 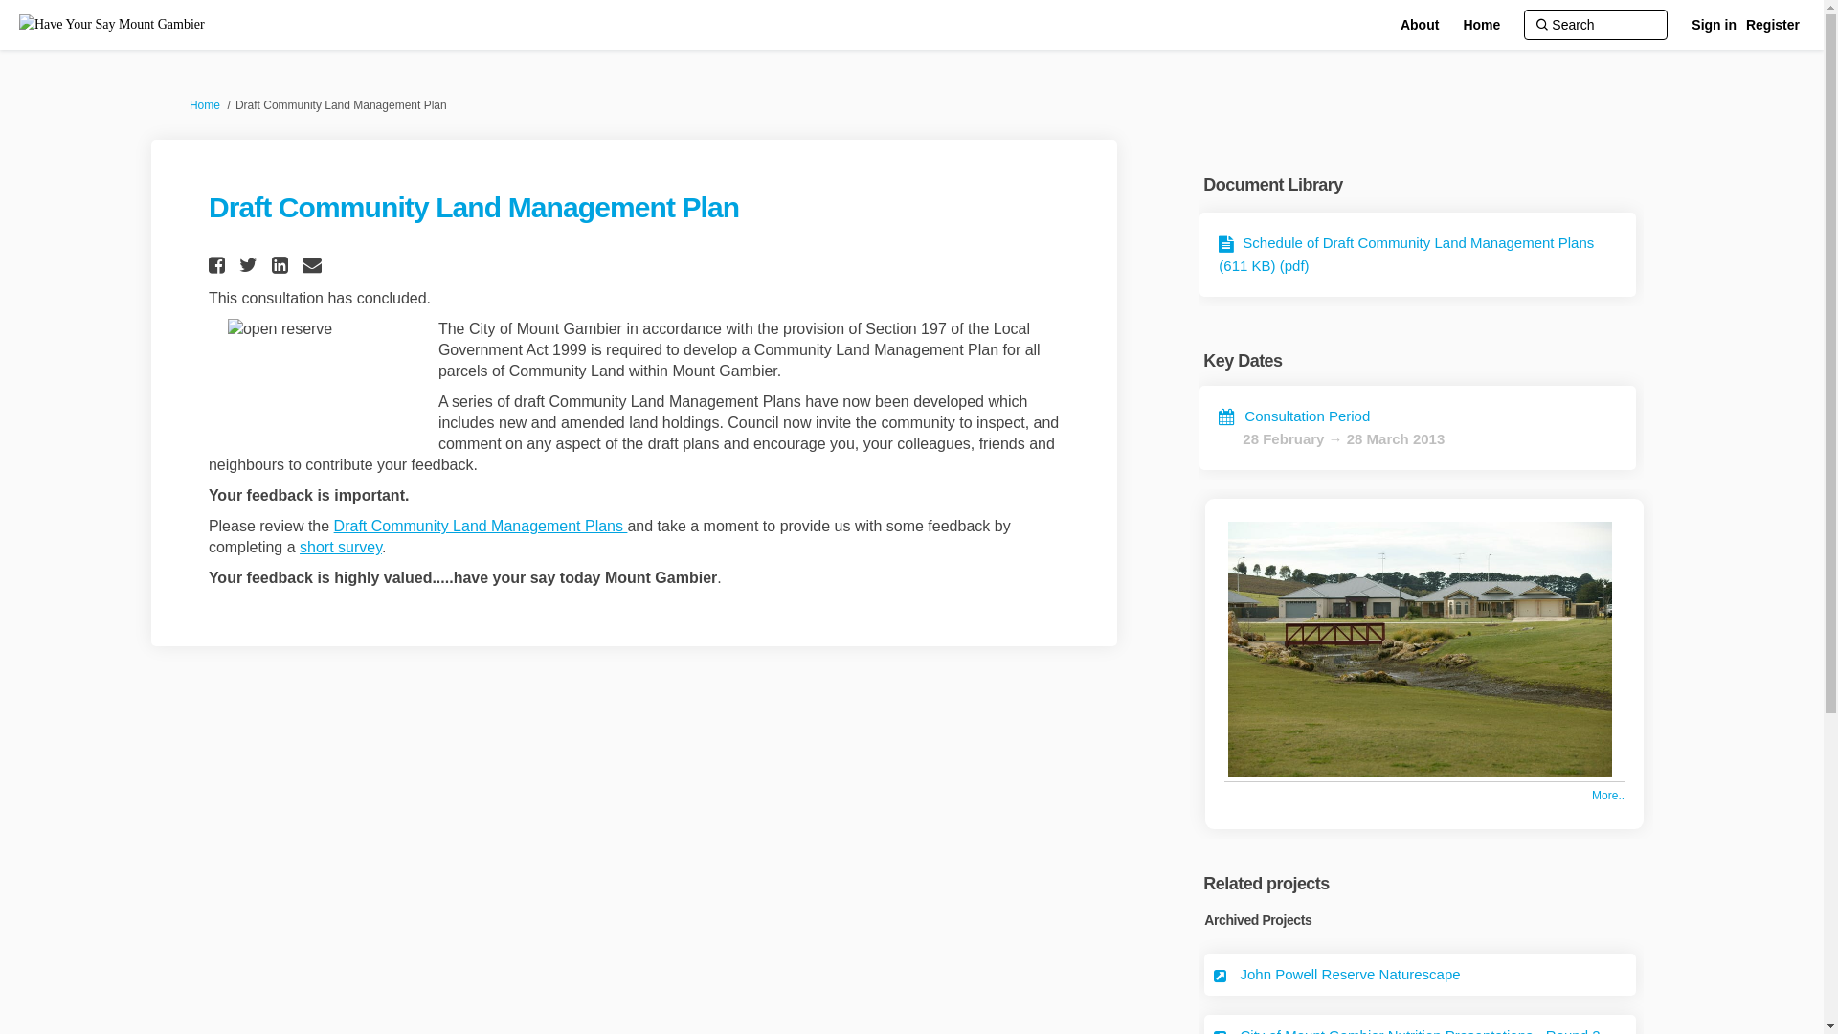 I want to click on Home, so click(x=1482, y=25).